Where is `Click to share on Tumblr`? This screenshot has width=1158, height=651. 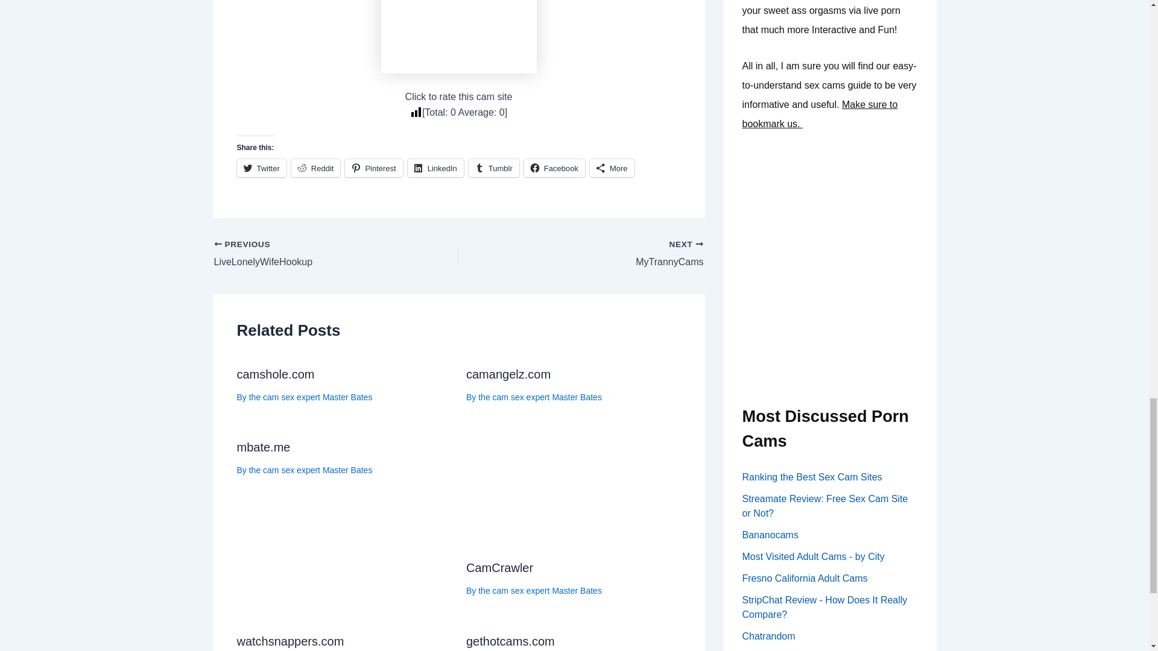 Click to share on Tumblr is located at coordinates (493, 168).